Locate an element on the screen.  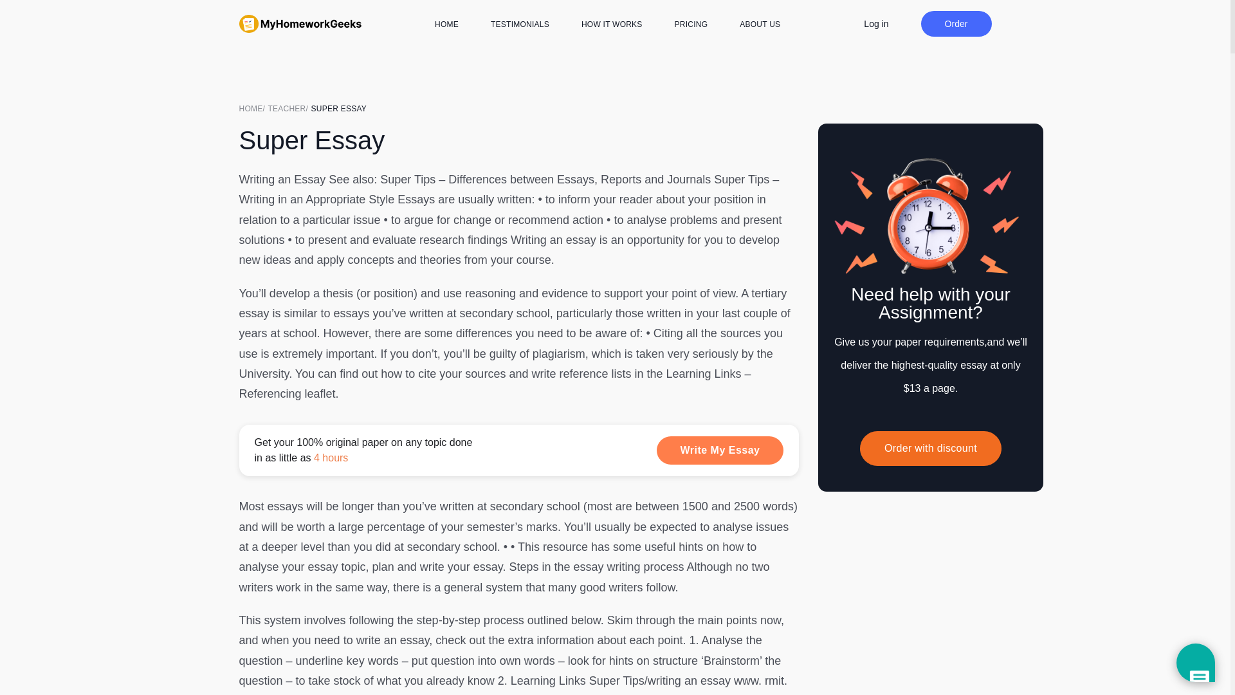
ABOUT US is located at coordinates (760, 24).